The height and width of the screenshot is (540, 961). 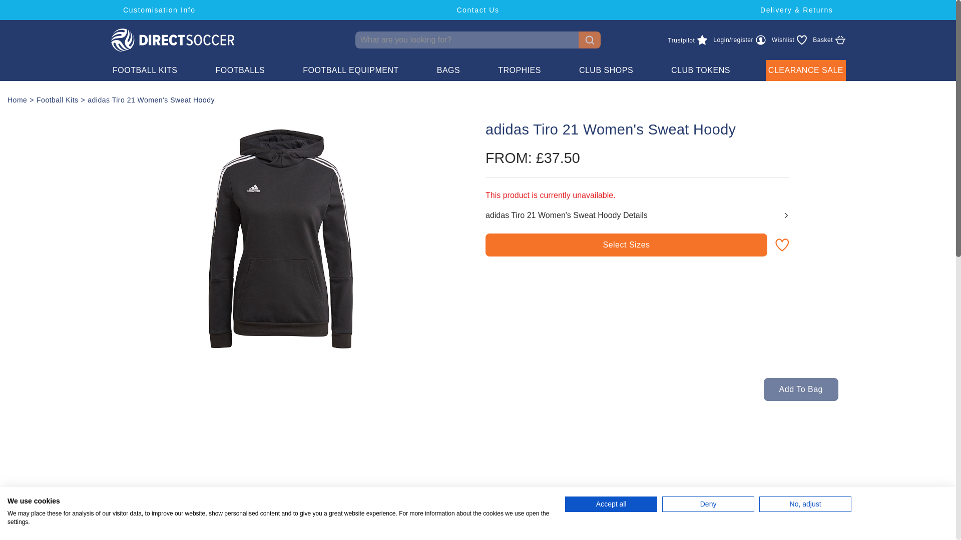 What do you see at coordinates (687, 40) in the screenshot?
I see `View our reviews on Trustpilot` at bounding box center [687, 40].